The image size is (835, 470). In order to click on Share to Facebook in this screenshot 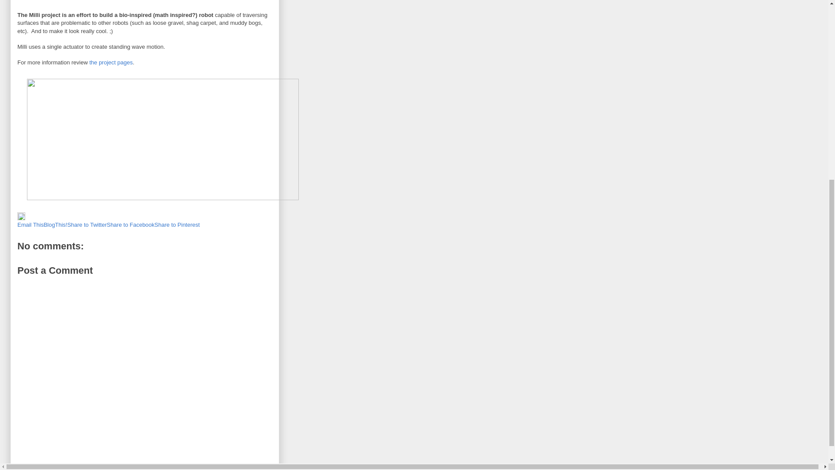, I will do `click(130, 225)`.